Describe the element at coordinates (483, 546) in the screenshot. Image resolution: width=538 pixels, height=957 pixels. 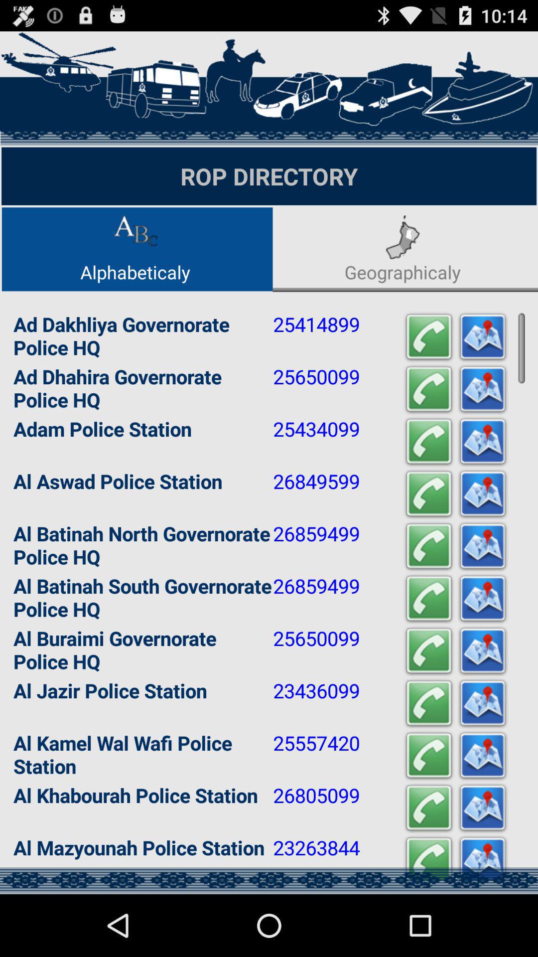
I see `open location in maps` at that location.